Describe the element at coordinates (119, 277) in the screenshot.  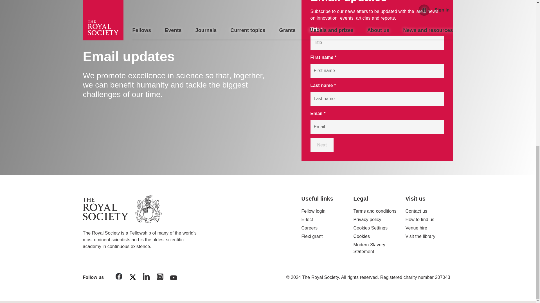
I see `Facebook` at that location.